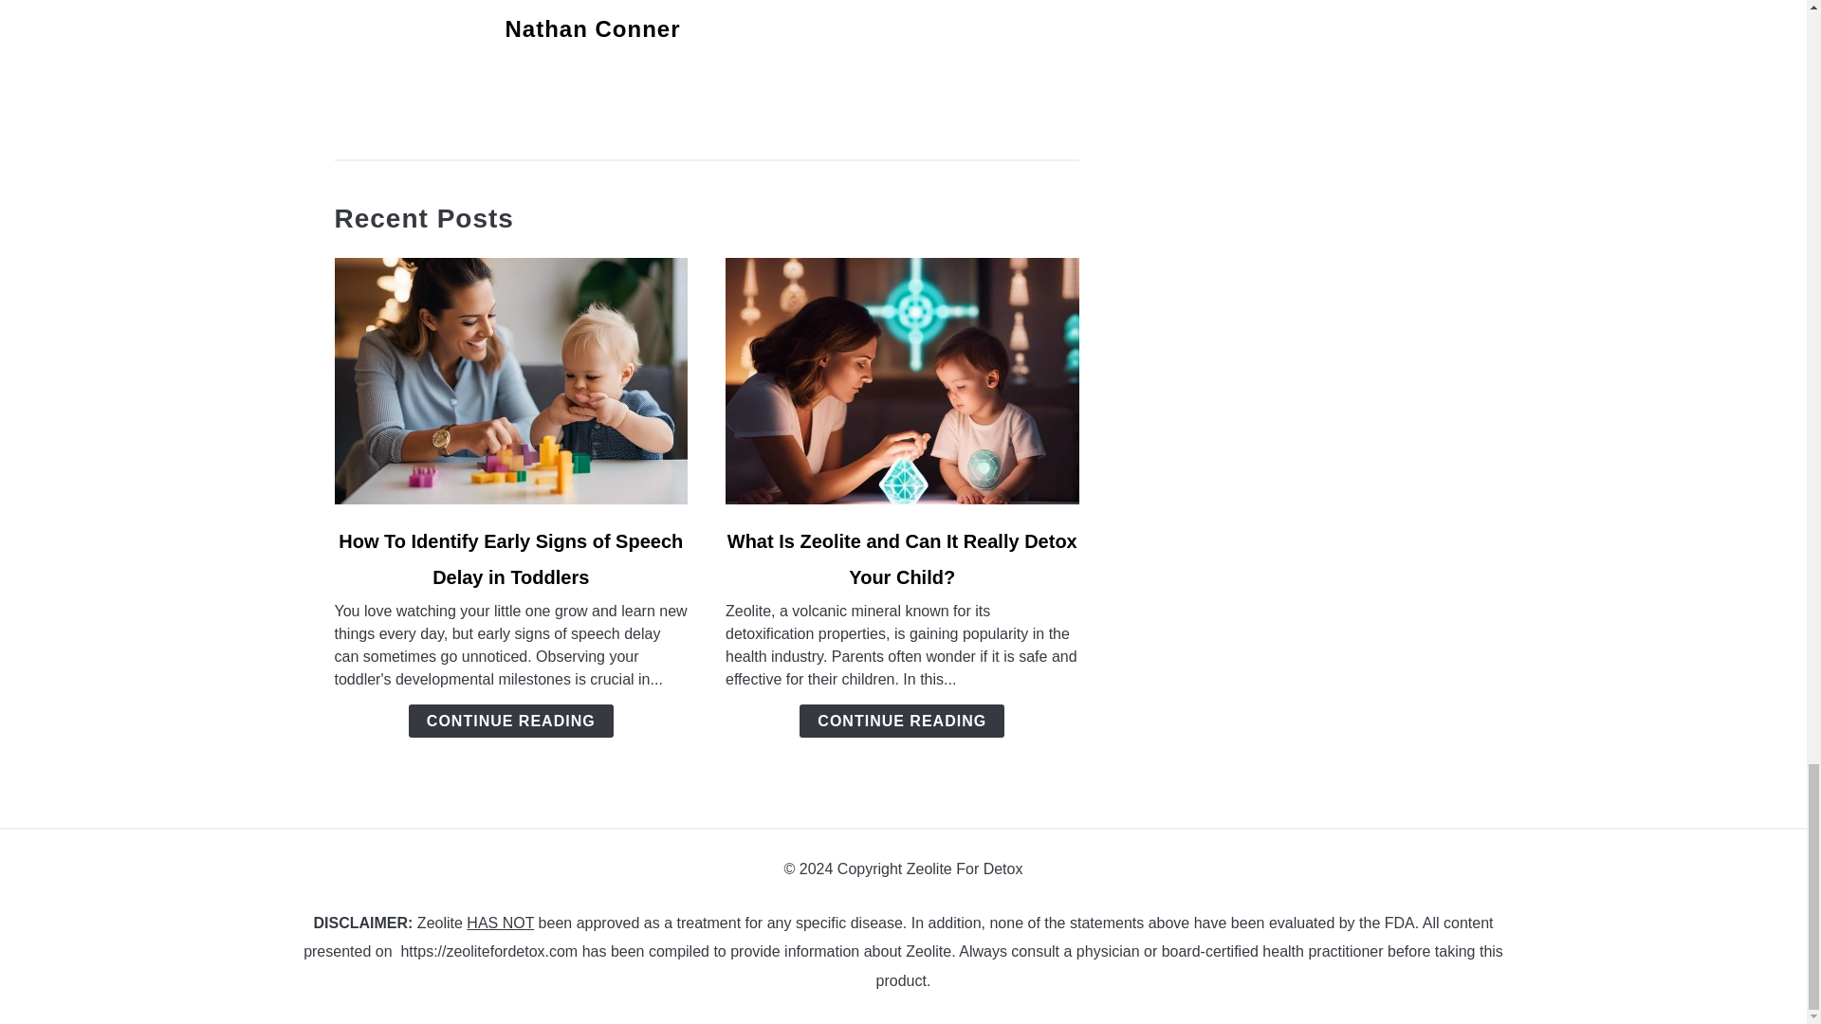  I want to click on CONTINUE READING, so click(901, 721).